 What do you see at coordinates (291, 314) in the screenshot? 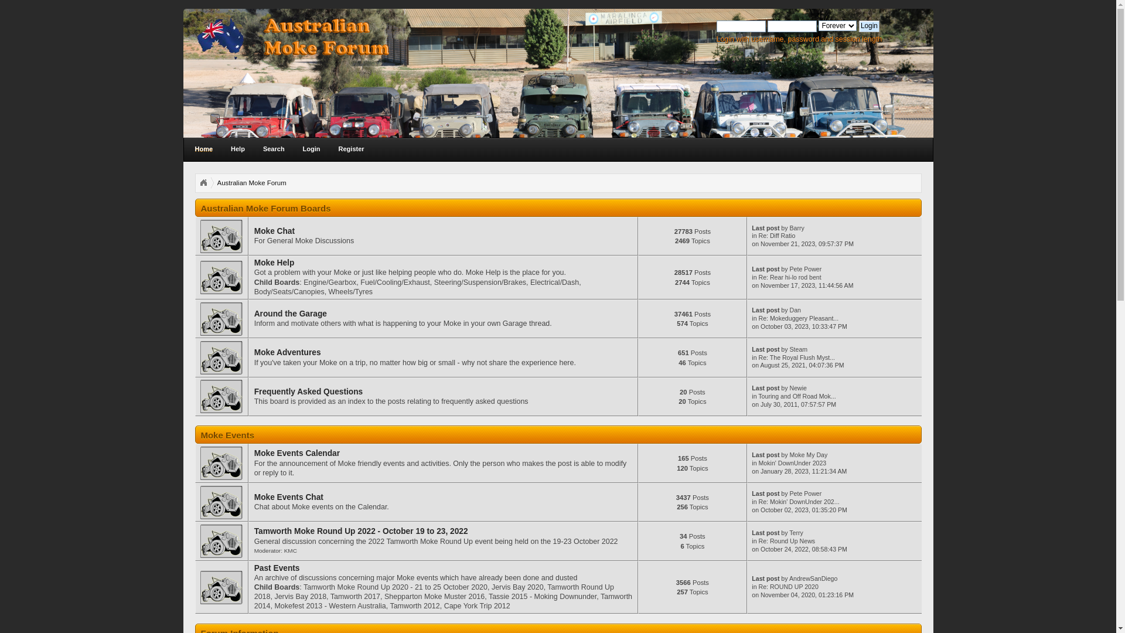
I see `Around the Garage` at bounding box center [291, 314].